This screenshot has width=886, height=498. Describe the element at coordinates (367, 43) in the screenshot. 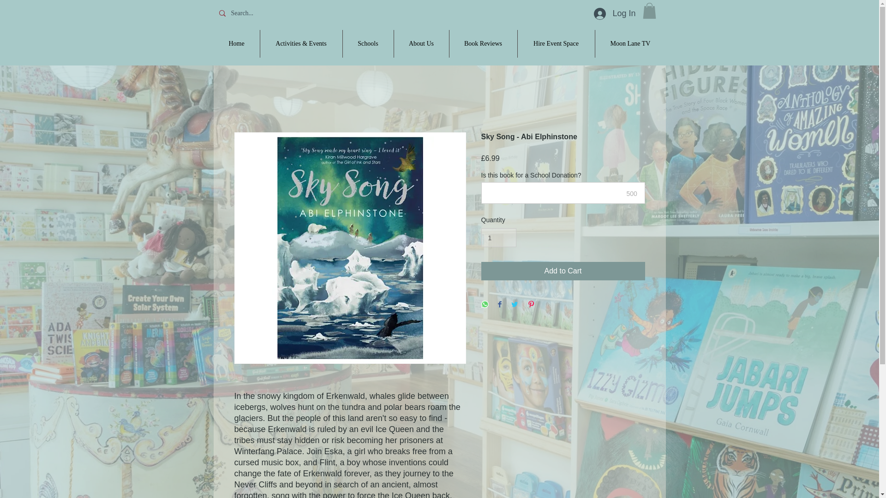

I see `Schools` at that location.